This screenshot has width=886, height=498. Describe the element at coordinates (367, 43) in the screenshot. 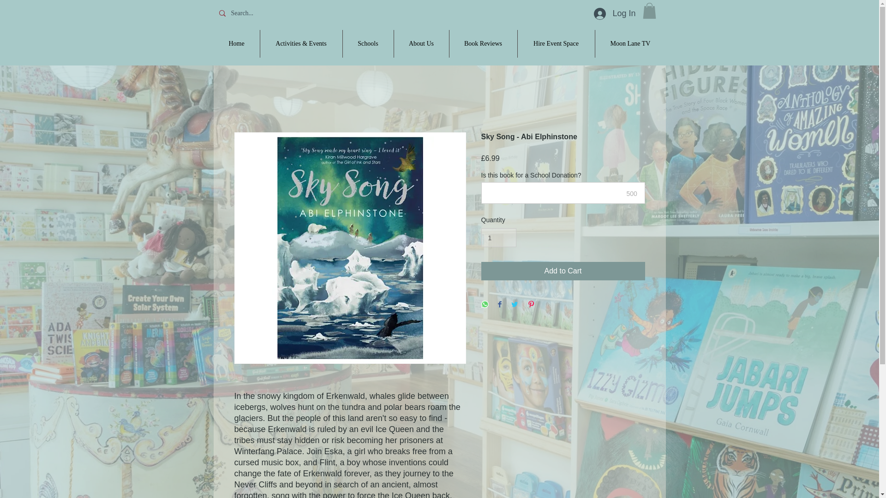

I see `Schools` at that location.